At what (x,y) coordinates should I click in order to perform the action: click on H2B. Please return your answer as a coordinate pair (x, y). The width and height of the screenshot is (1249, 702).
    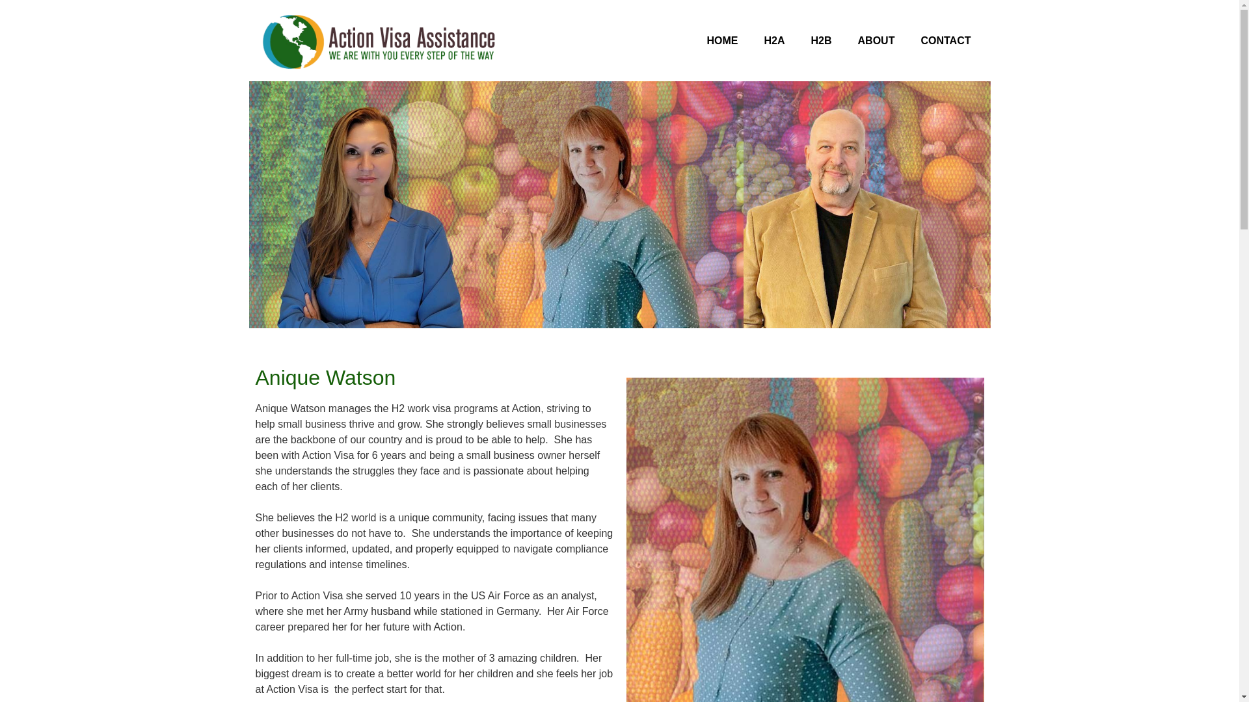
    Looking at the image, I should click on (821, 40).